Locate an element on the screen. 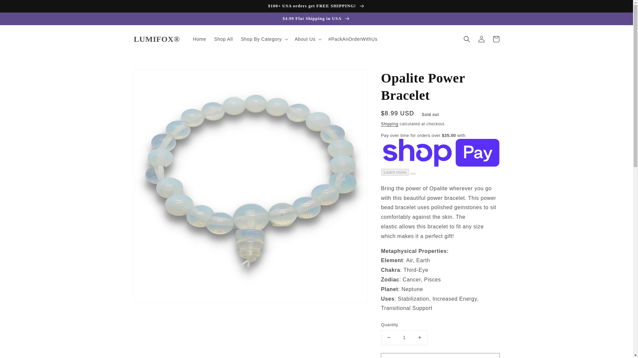 This screenshot has height=358, width=638. Skip to content is located at coordinates (20, 7).